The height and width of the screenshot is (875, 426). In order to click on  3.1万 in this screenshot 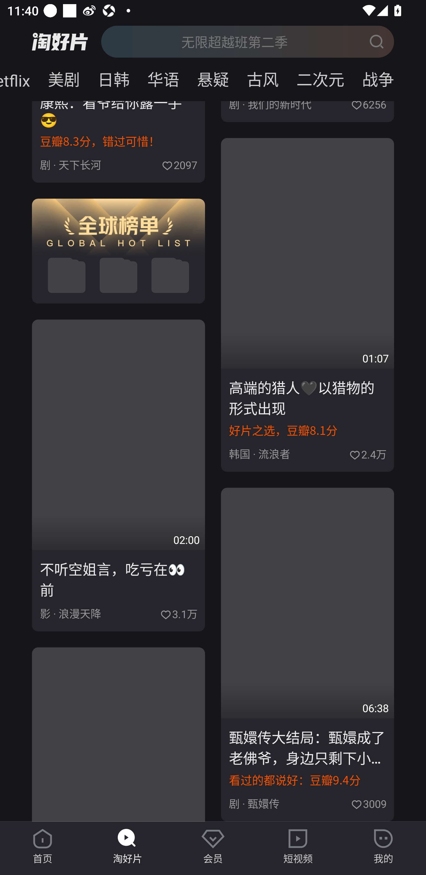, I will do `click(178, 612)`.